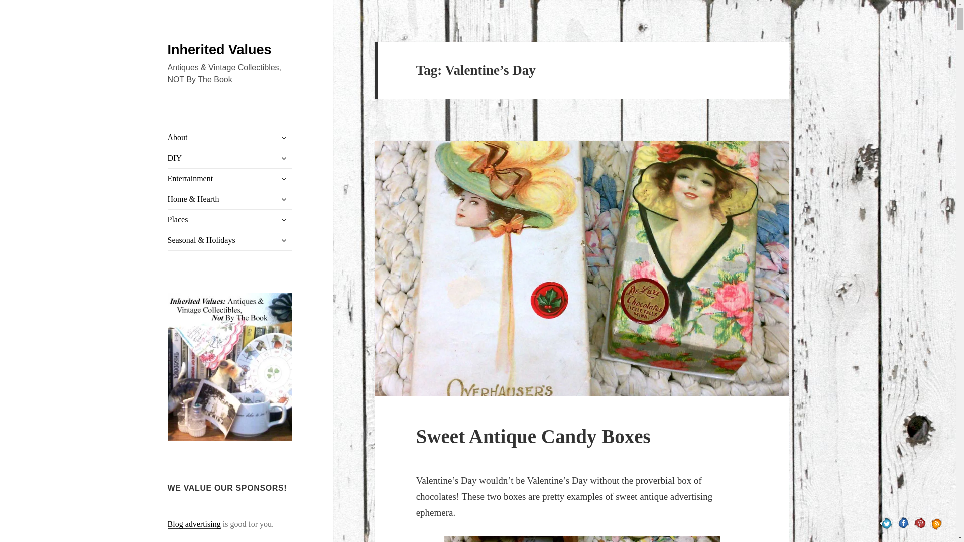  What do you see at coordinates (230, 178) in the screenshot?
I see `Entertainment` at bounding box center [230, 178].